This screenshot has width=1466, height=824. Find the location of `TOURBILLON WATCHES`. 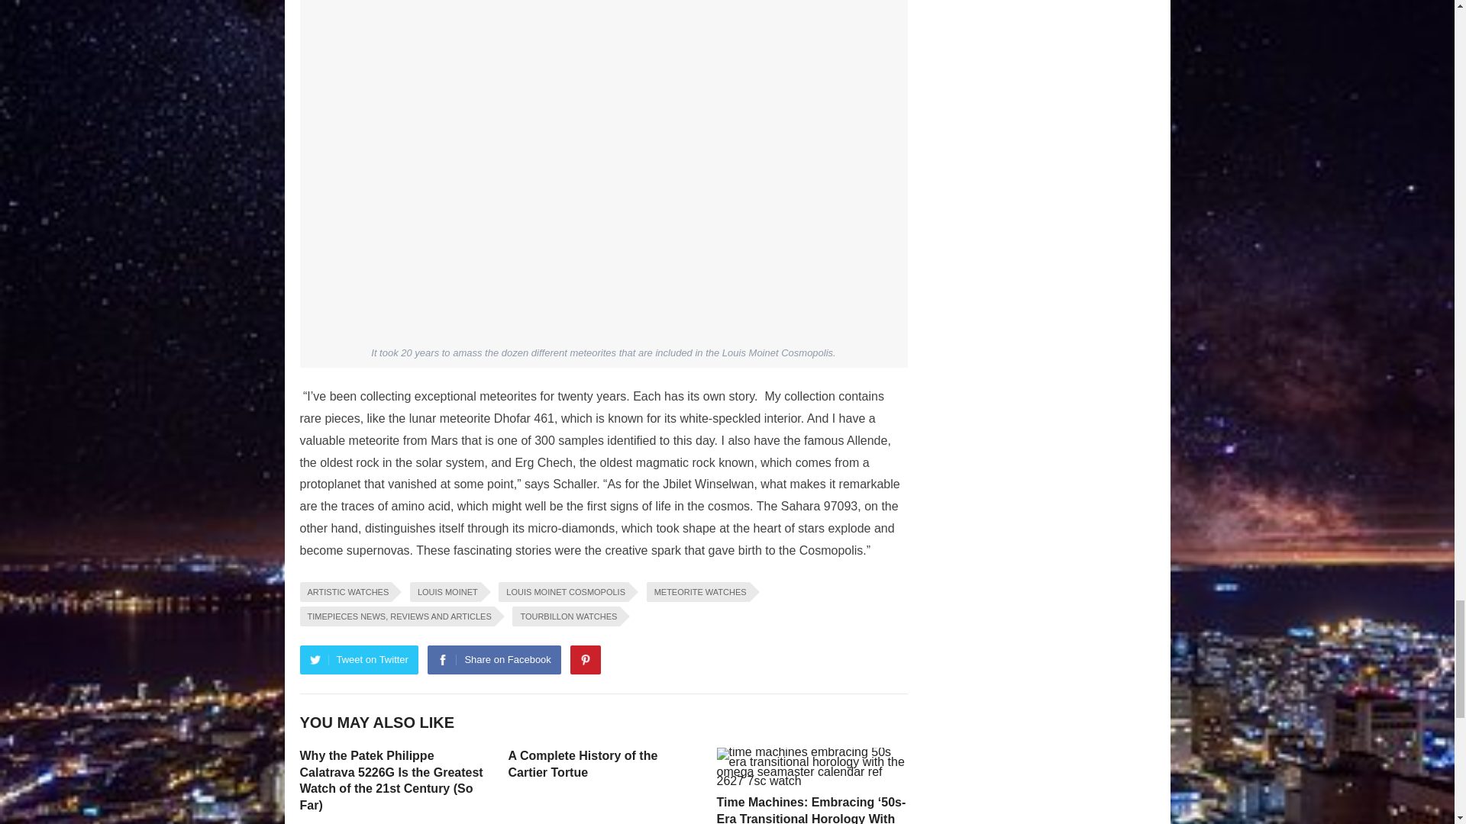

TOURBILLON WATCHES is located at coordinates (566, 615).